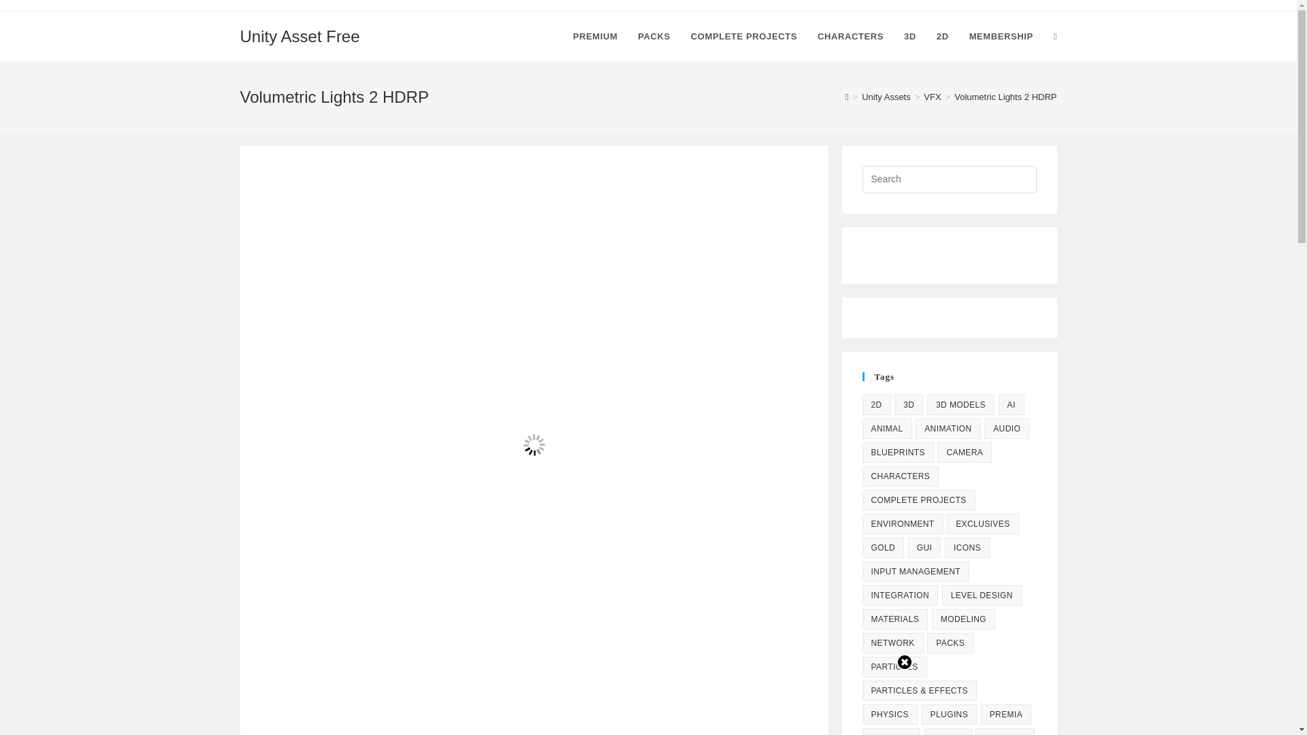 This screenshot has height=735, width=1307. I want to click on 2D, so click(875, 404).